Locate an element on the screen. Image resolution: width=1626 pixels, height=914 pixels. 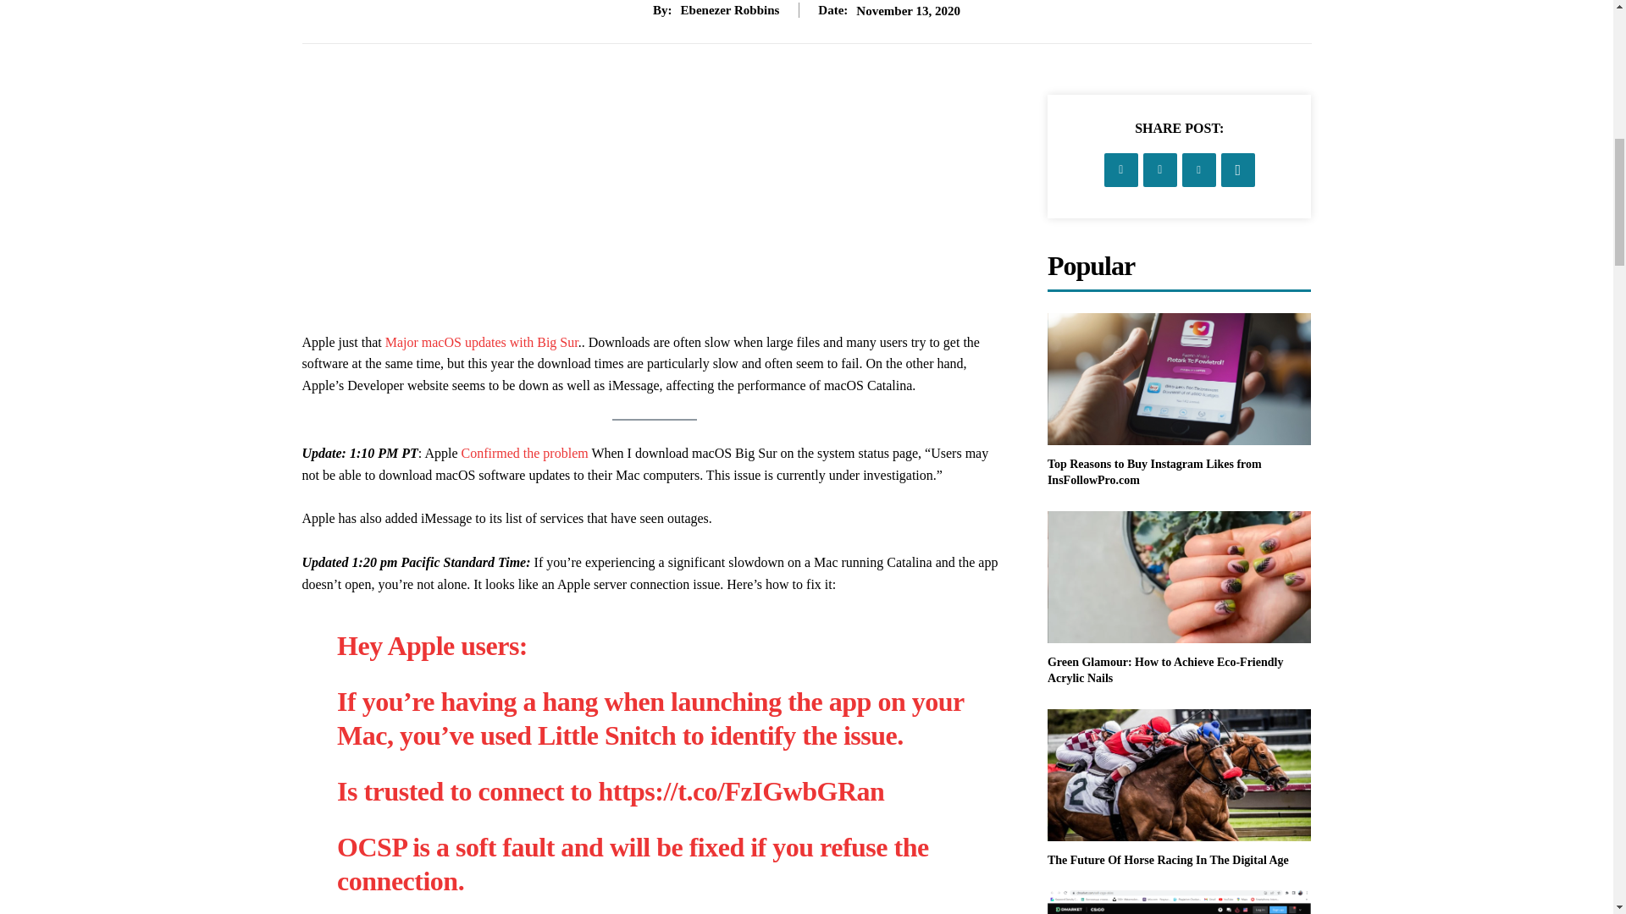
Advertisement is located at coordinates (654, 213).